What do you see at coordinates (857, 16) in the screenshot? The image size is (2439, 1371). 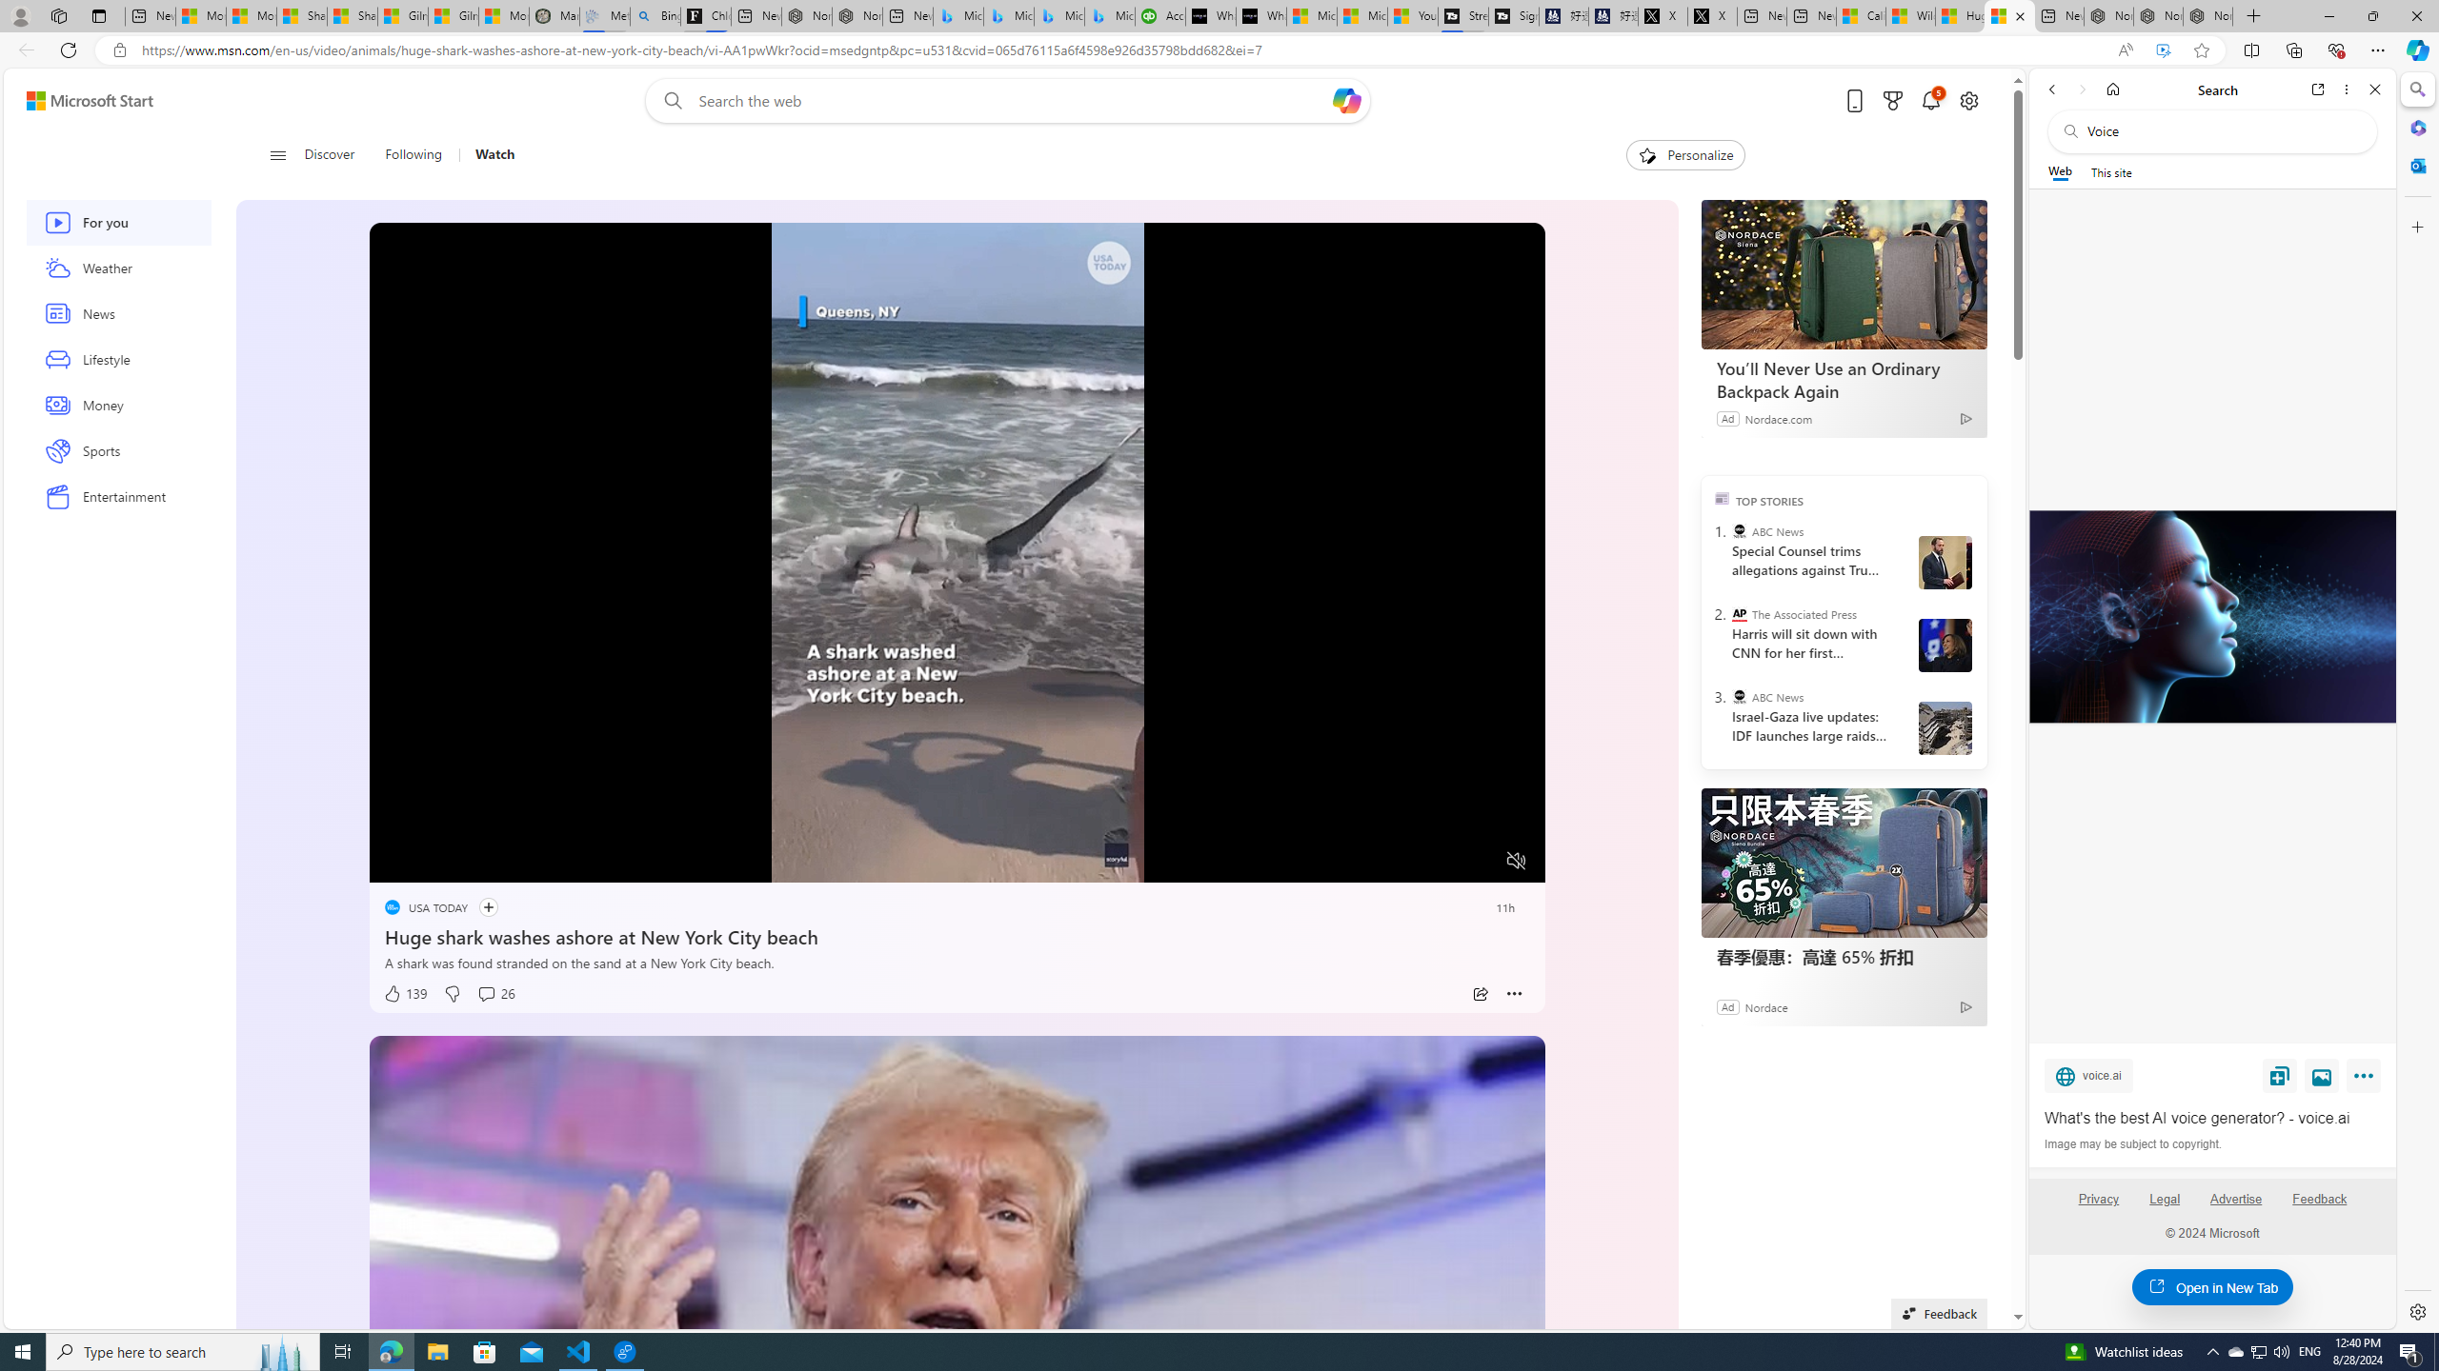 I see `Nordace - #1 Japanese Best-Seller - Siena Smart Backpack` at bounding box center [857, 16].